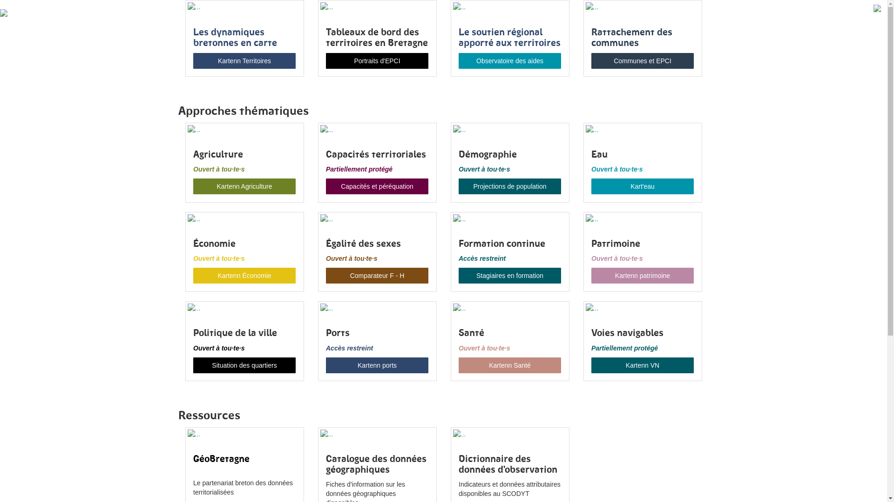  Describe the element at coordinates (510, 61) in the screenshot. I see `Observatoire des aides` at that location.